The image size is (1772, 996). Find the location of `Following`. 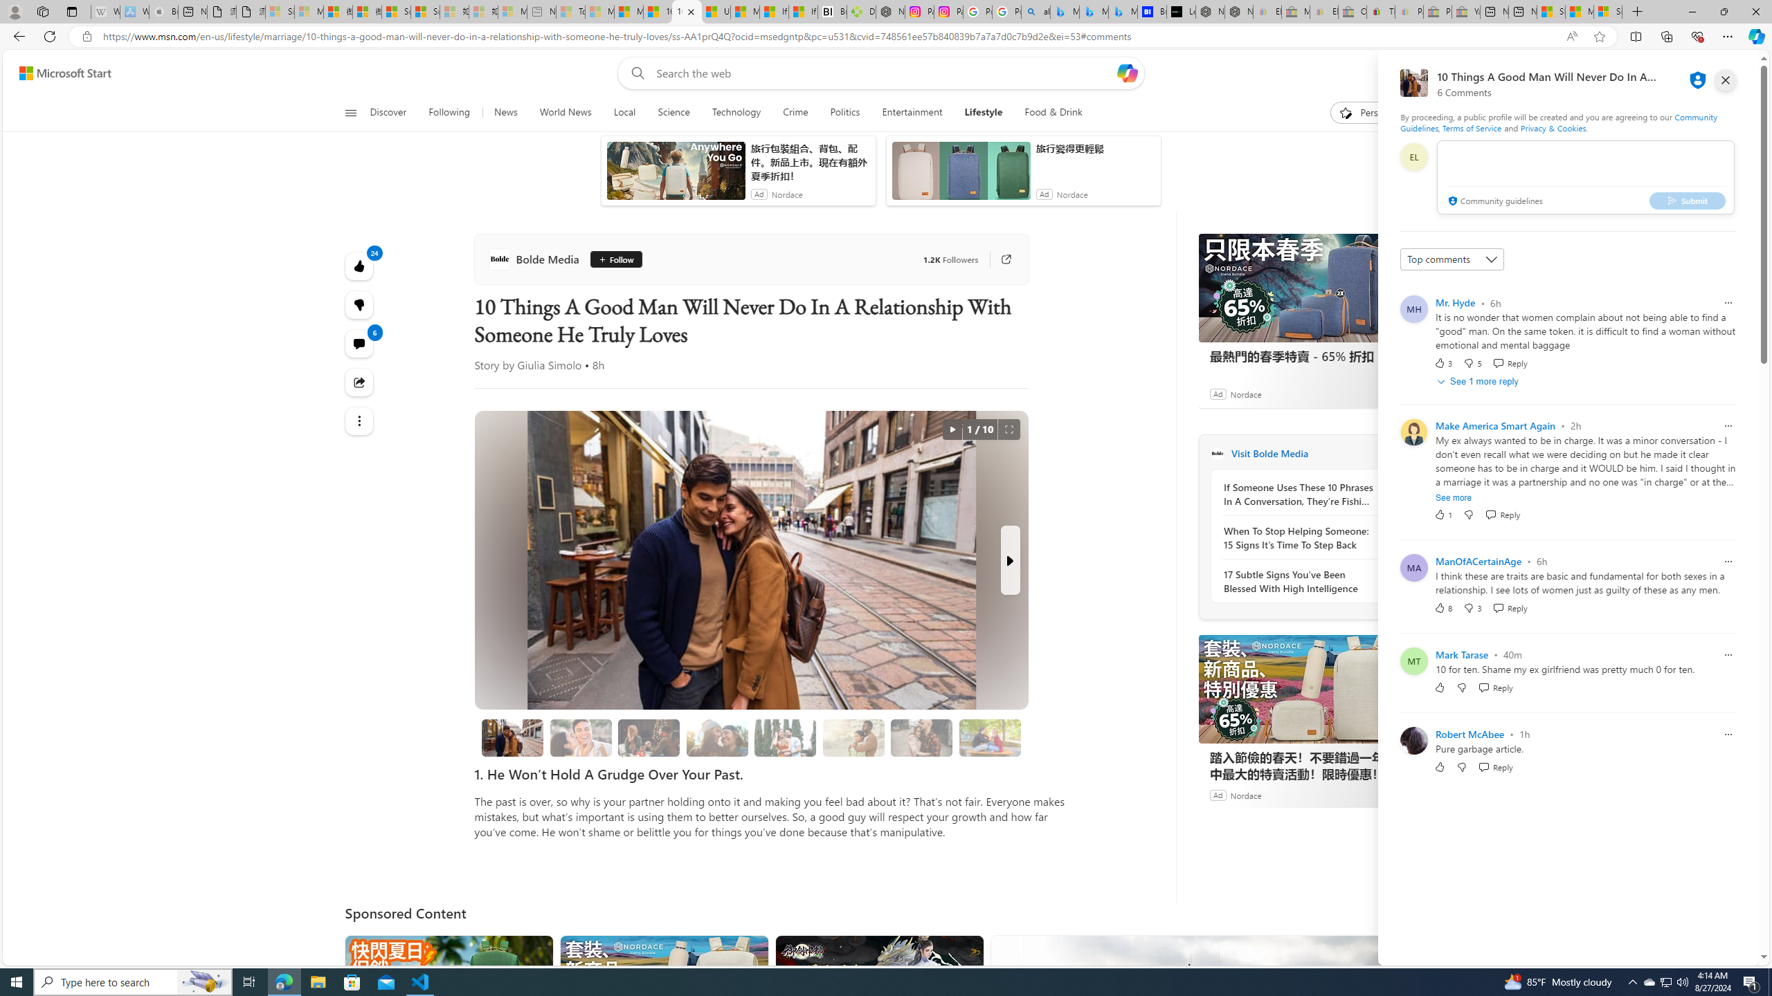

Following is located at coordinates (451, 113).